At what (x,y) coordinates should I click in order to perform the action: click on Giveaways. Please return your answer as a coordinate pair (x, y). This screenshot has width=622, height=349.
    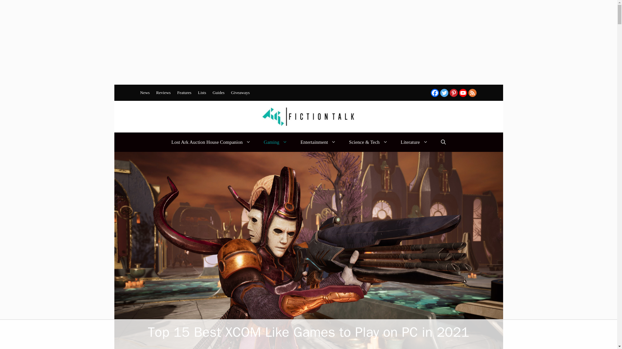
    Looking at the image, I should click on (240, 92).